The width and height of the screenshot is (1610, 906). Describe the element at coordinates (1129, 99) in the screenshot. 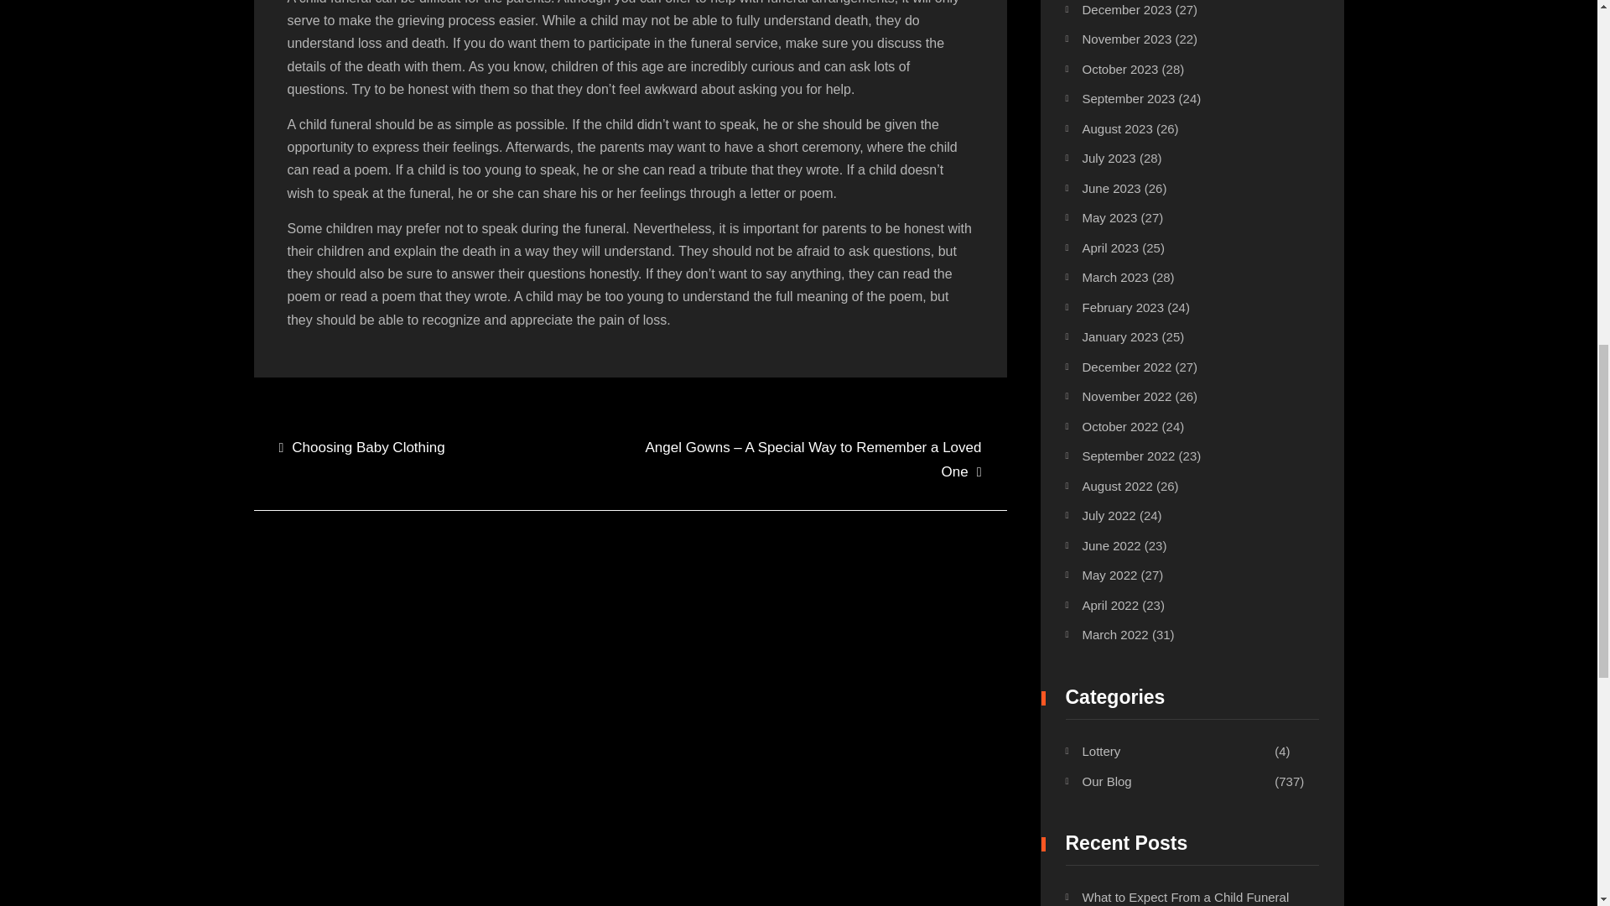

I see `September 2023` at that location.